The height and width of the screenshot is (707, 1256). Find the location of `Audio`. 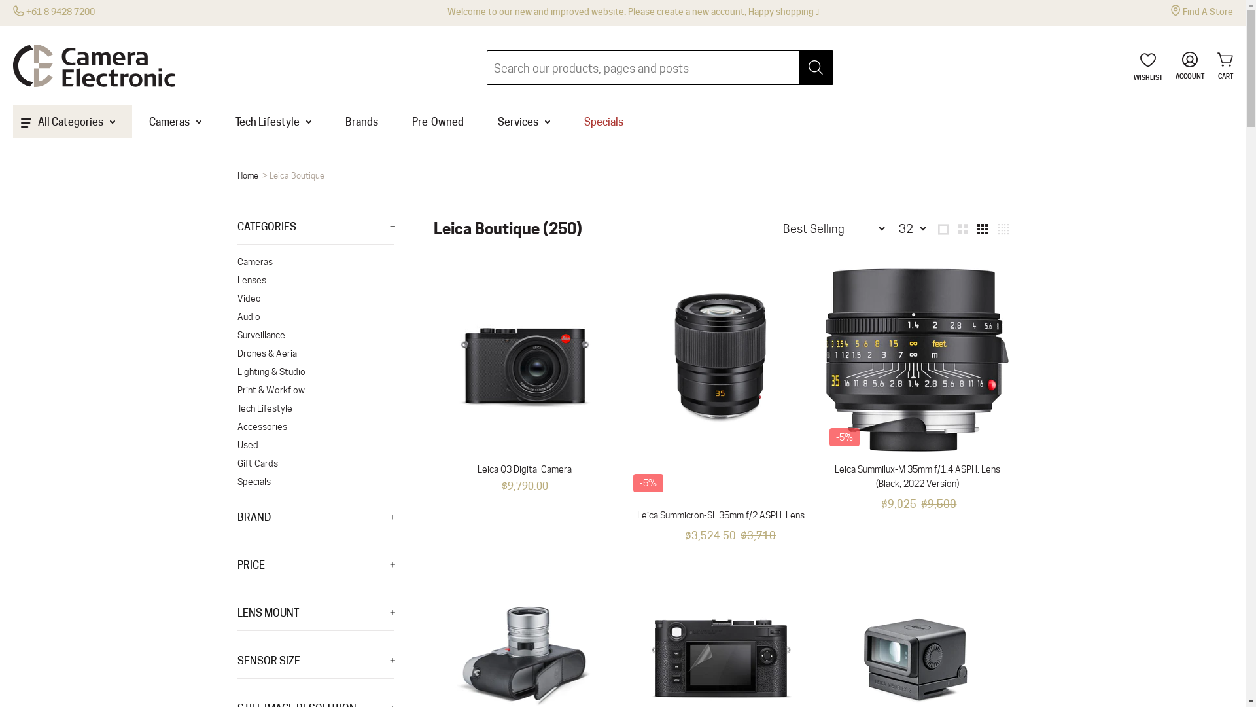

Audio is located at coordinates (315, 317).